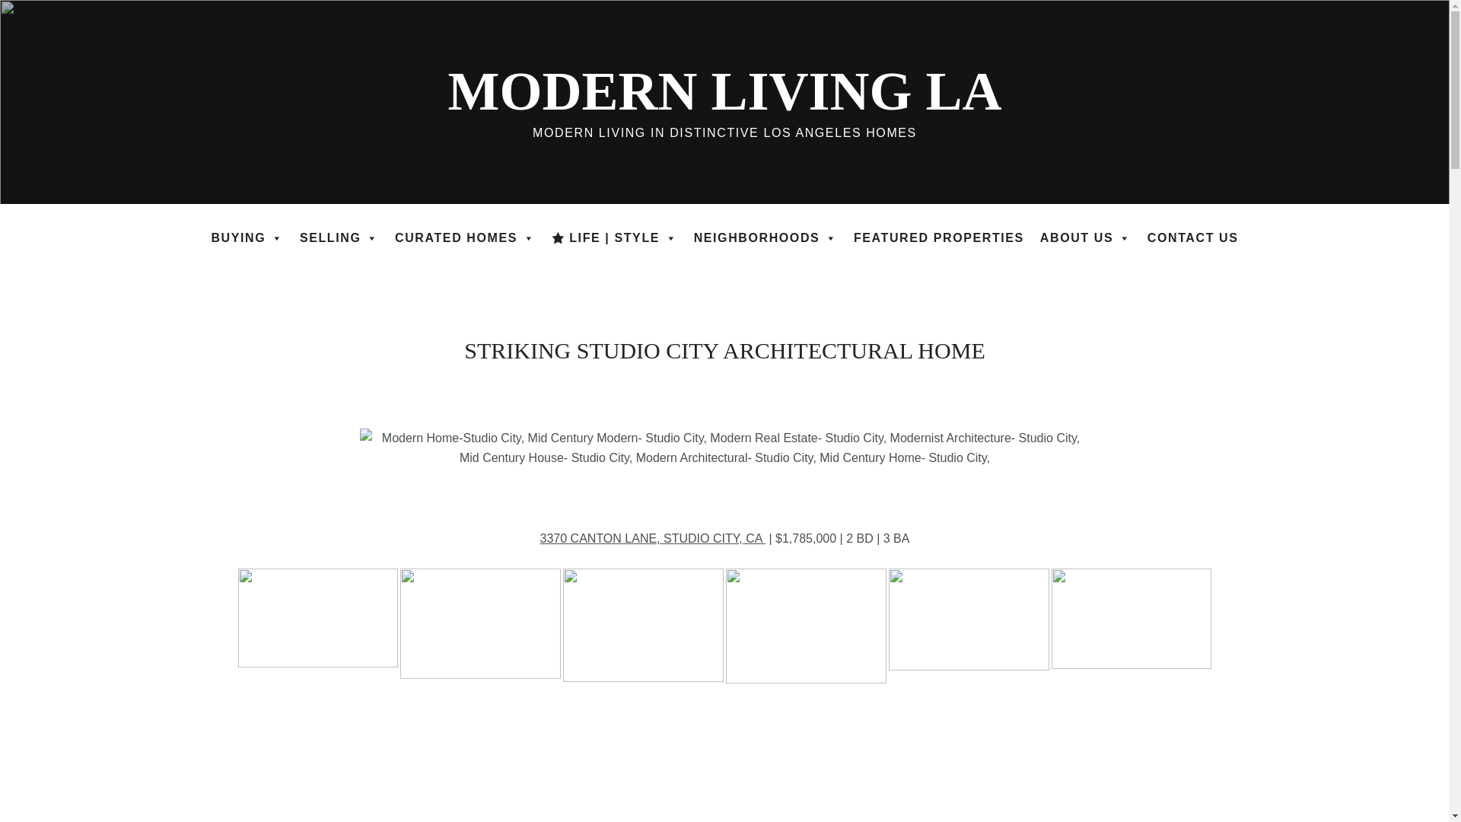 The image size is (1461, 822). Describe the element at coordinates (247, 237) in the screenshot. I see `BUYING` at that location.